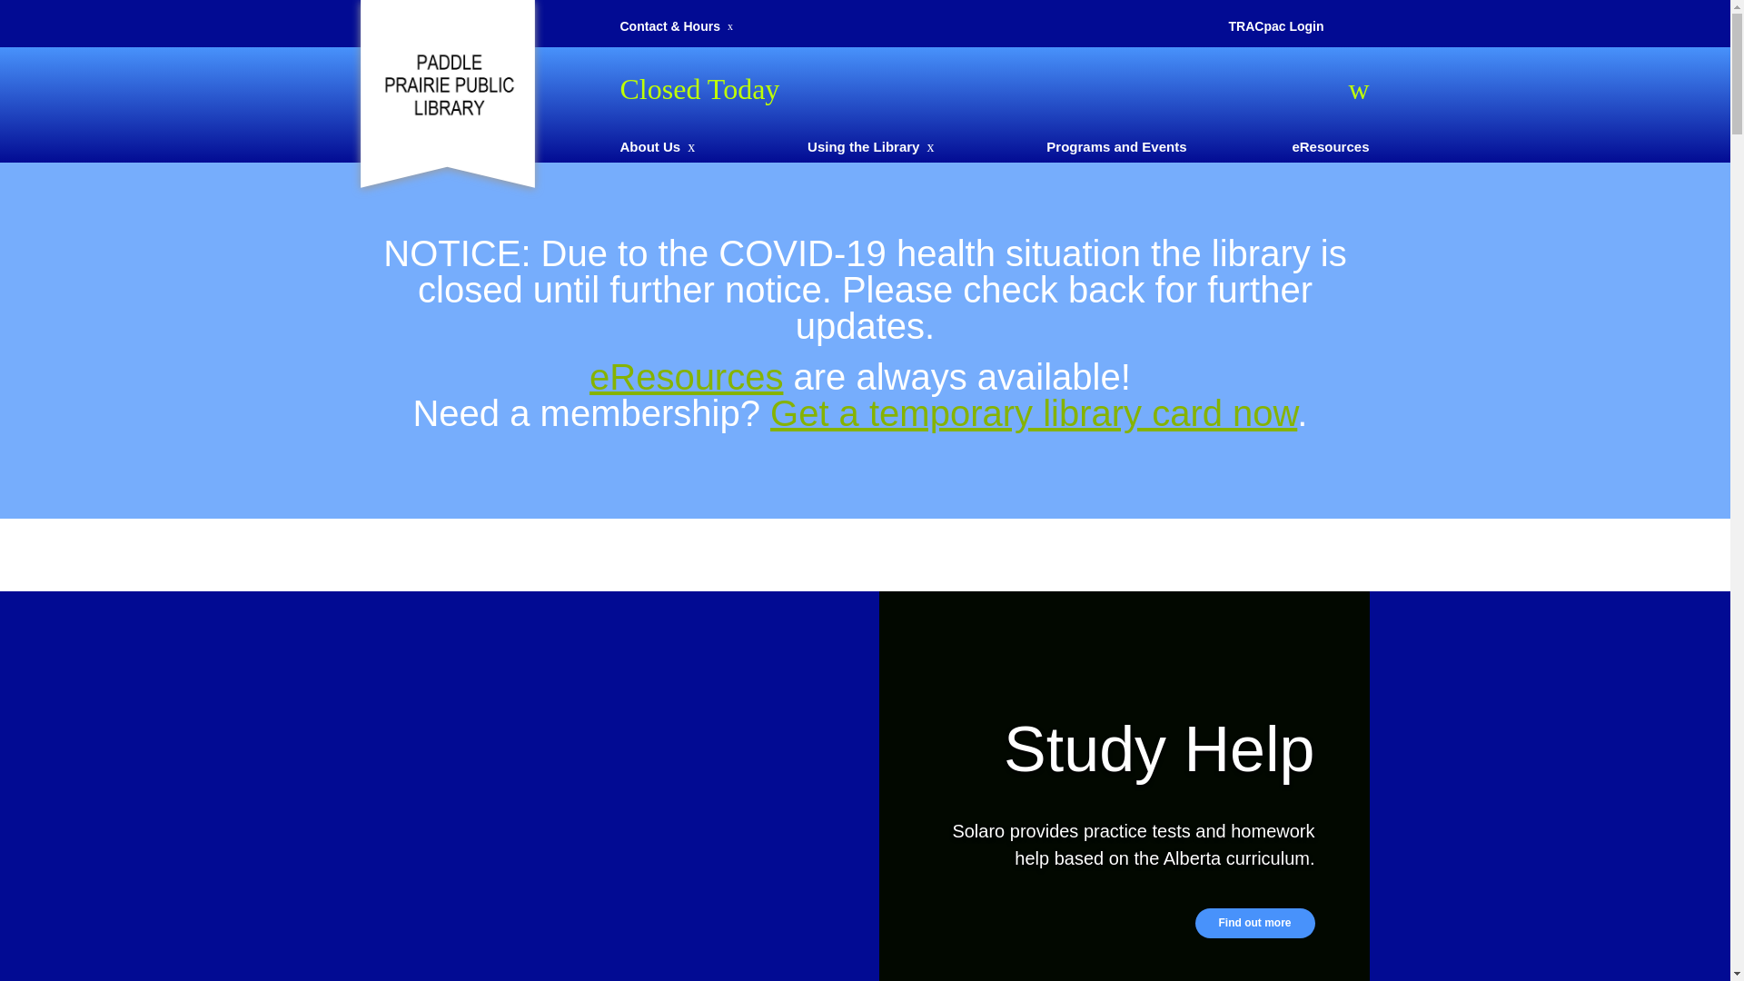  I want to click on TRACpac Login, so click(1275, 26).